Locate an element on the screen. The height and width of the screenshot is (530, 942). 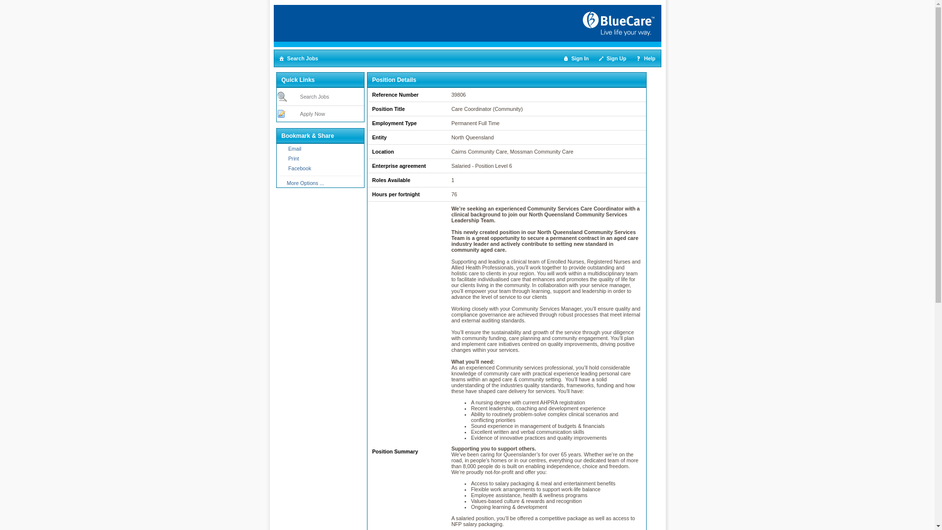
Help is located at coordinates (646, 58).